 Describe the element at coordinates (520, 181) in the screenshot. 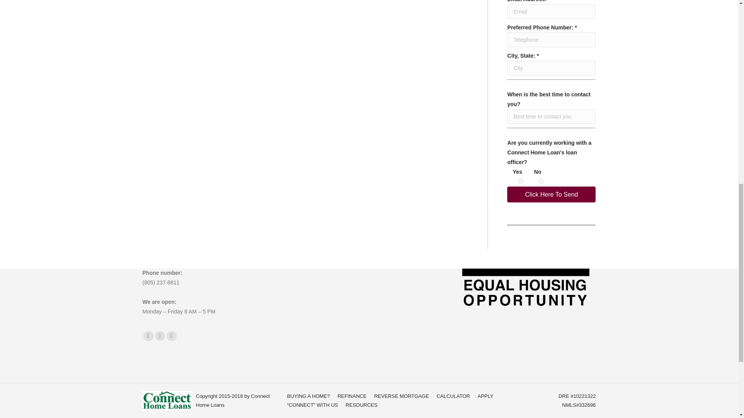

I see `Yes` at that location.